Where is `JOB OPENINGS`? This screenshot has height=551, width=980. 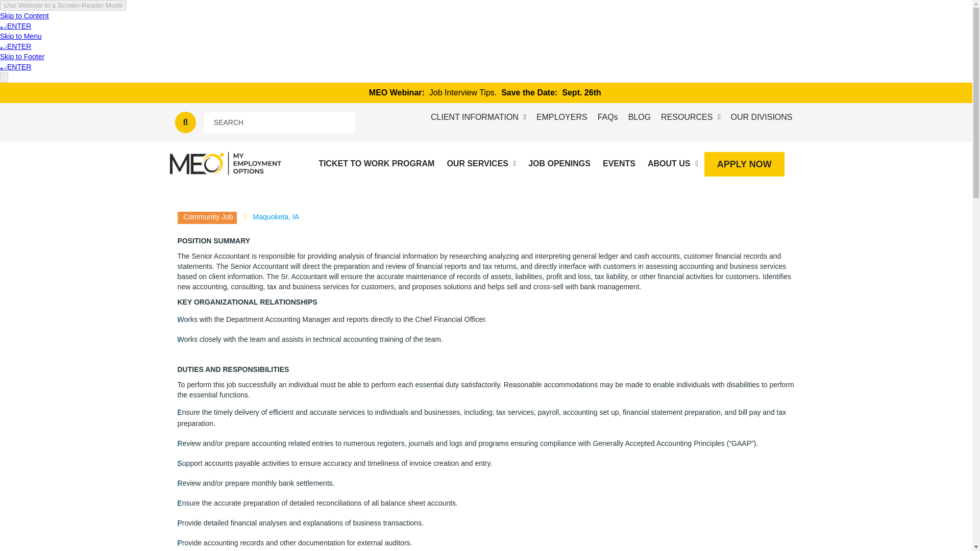 JOB OPENINGS is located at coordinates (559, 164).